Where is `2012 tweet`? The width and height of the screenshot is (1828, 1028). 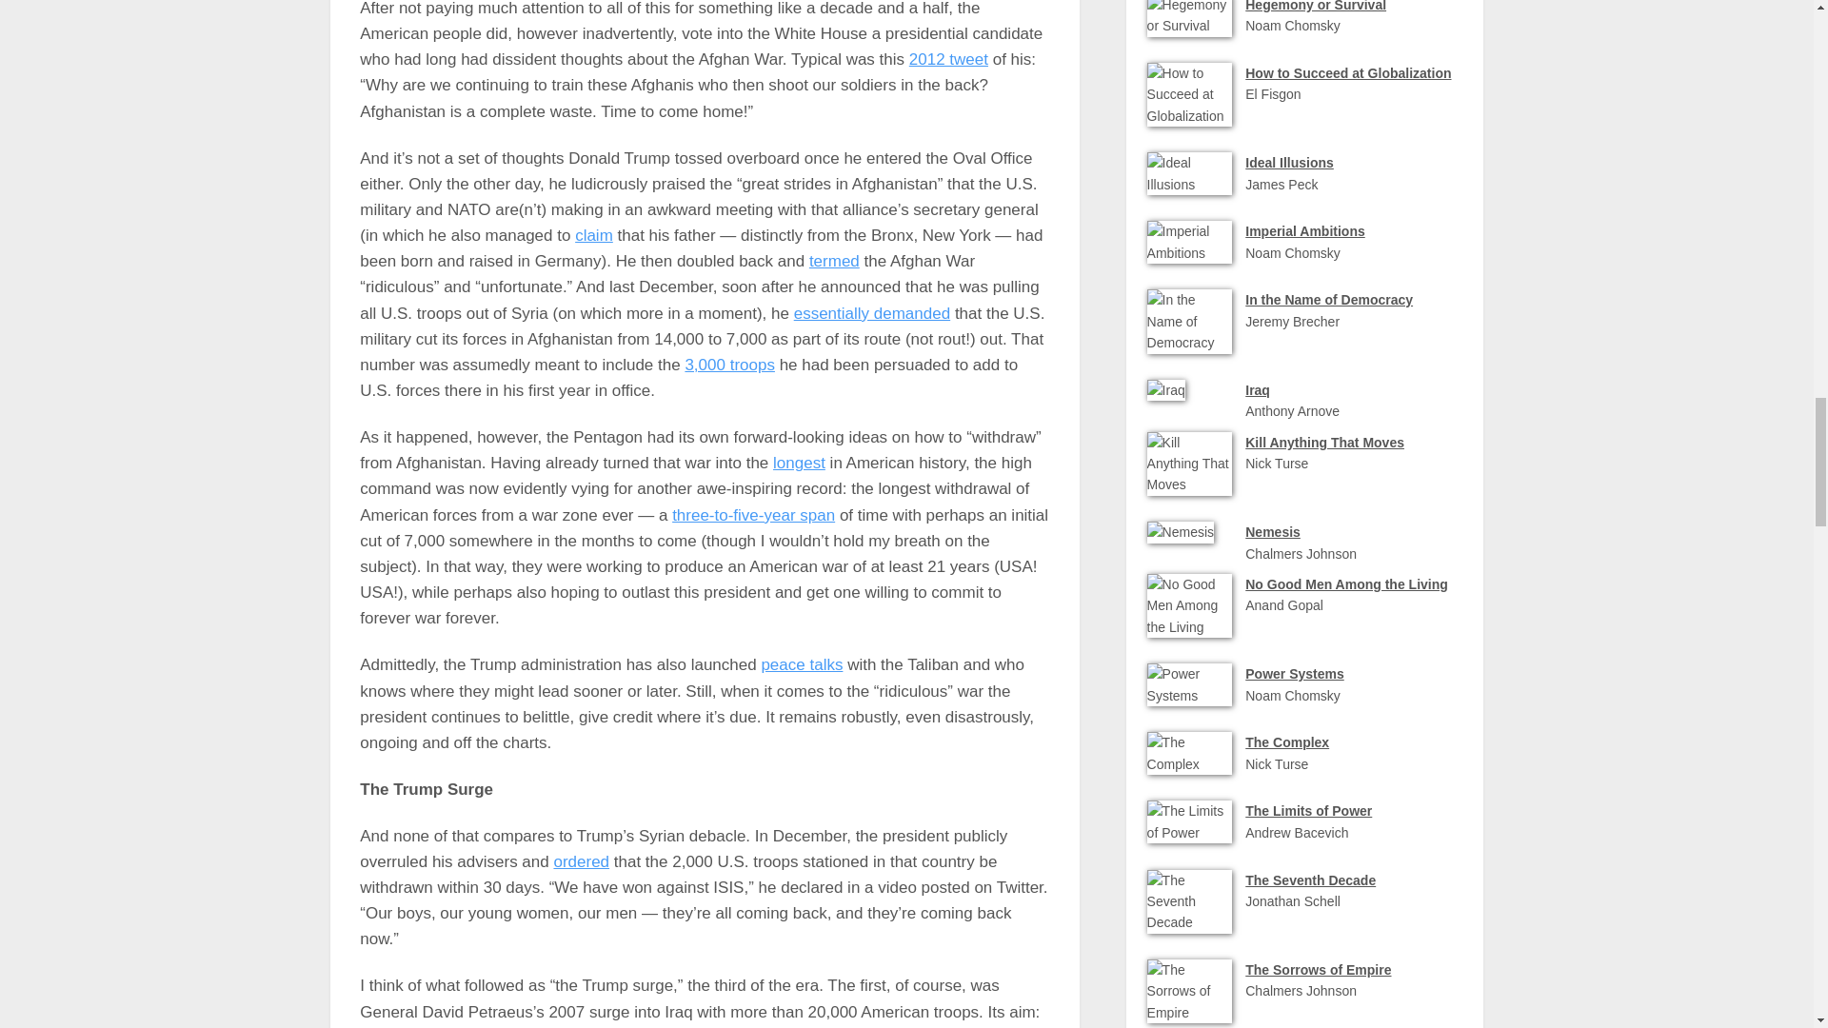
2012 tweet is located at coordinates (948, 59).